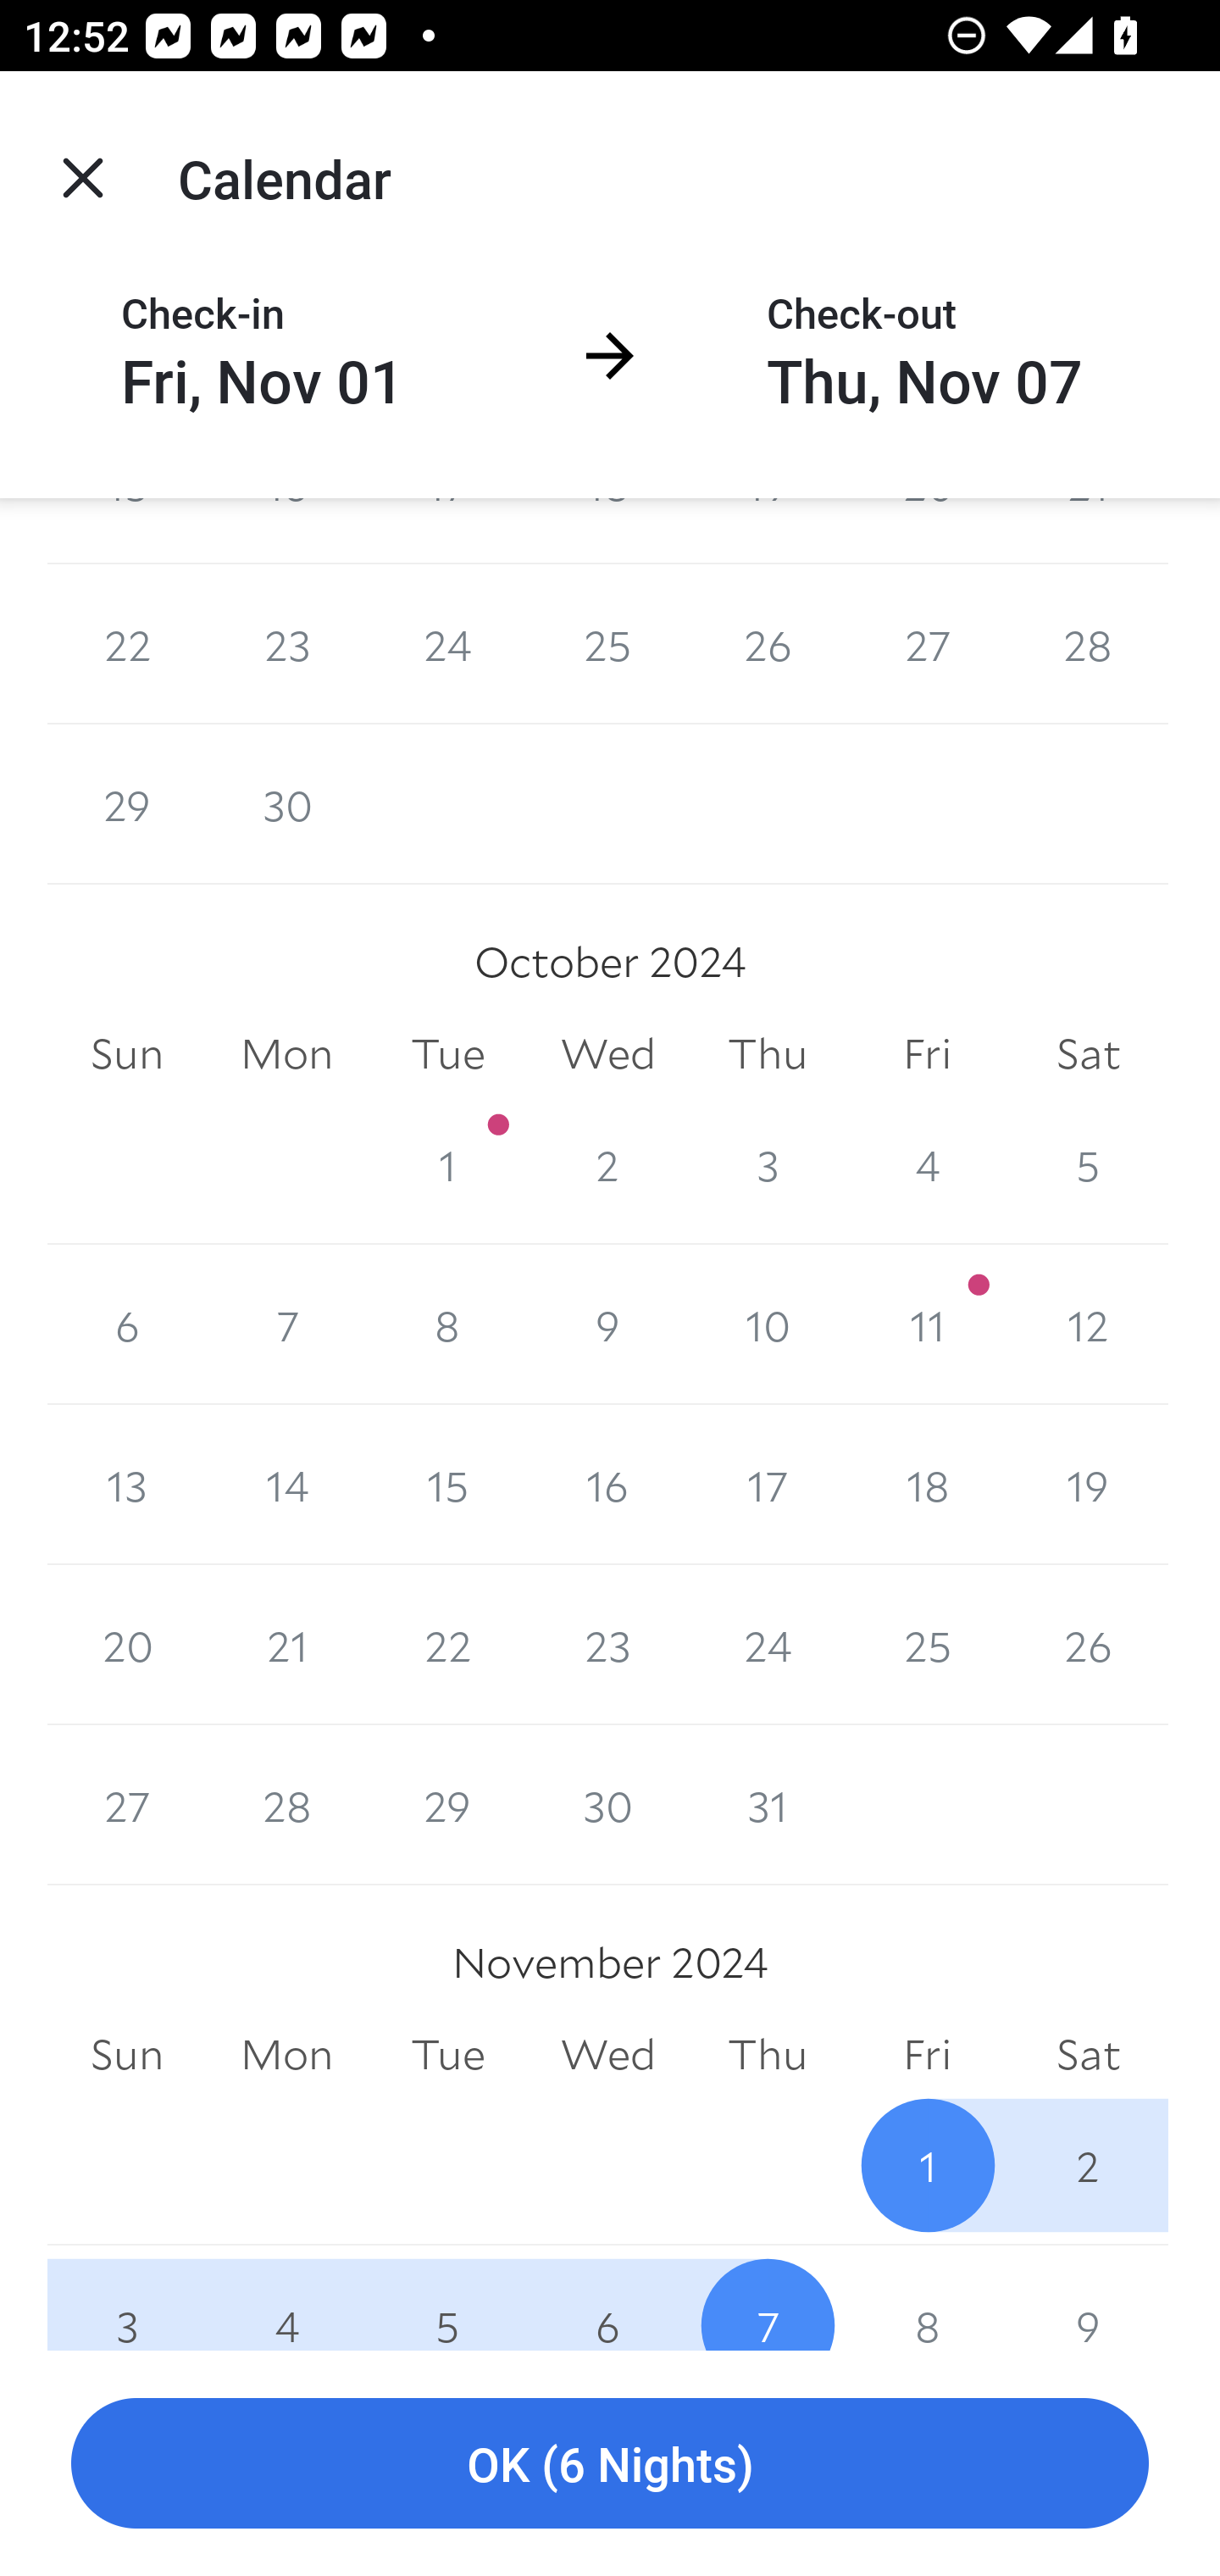 The height and width of the screenshot is (2576, 1220). What do you see at coordinates (1088, 1485) in the screenshot?
I see `19 19 October 2024` at bounding box center [1088, 1485].